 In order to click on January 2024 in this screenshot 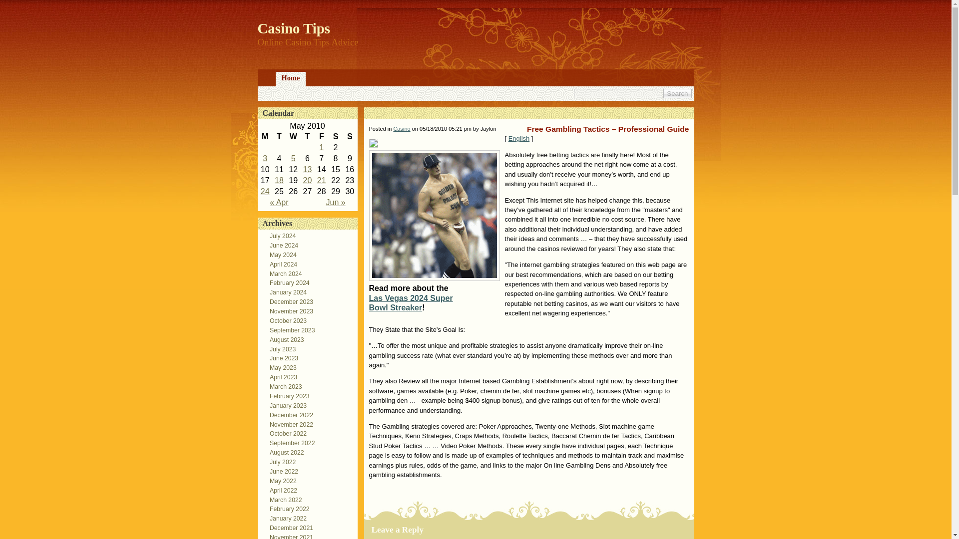, I will do `click(285, 292)`.